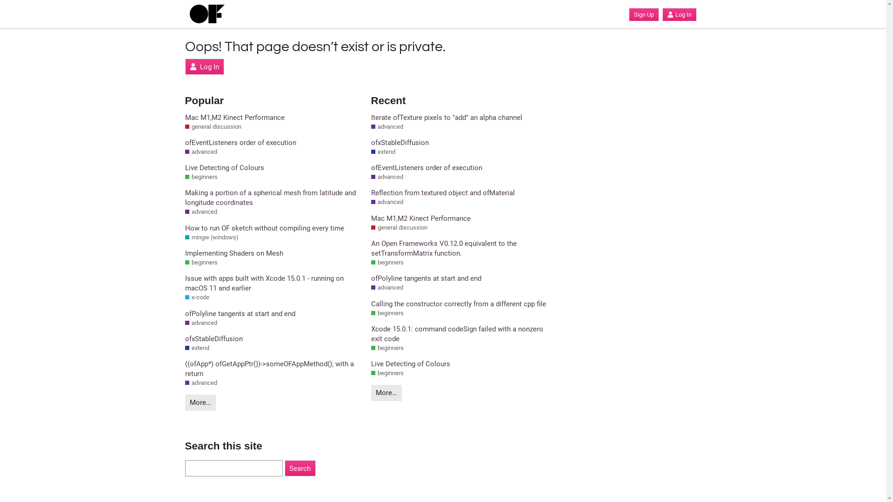  I want to click on ofxStableDiffusion, so click(460, 143).